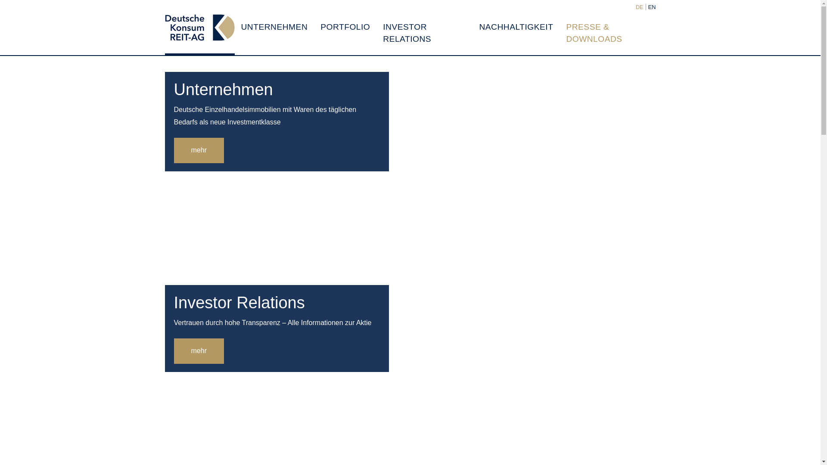 This screenshot has height=465, width=827. What do you see at coordinates (199, 351) in the screenshot?
I see `mehr` at bounding box center [199, 351].